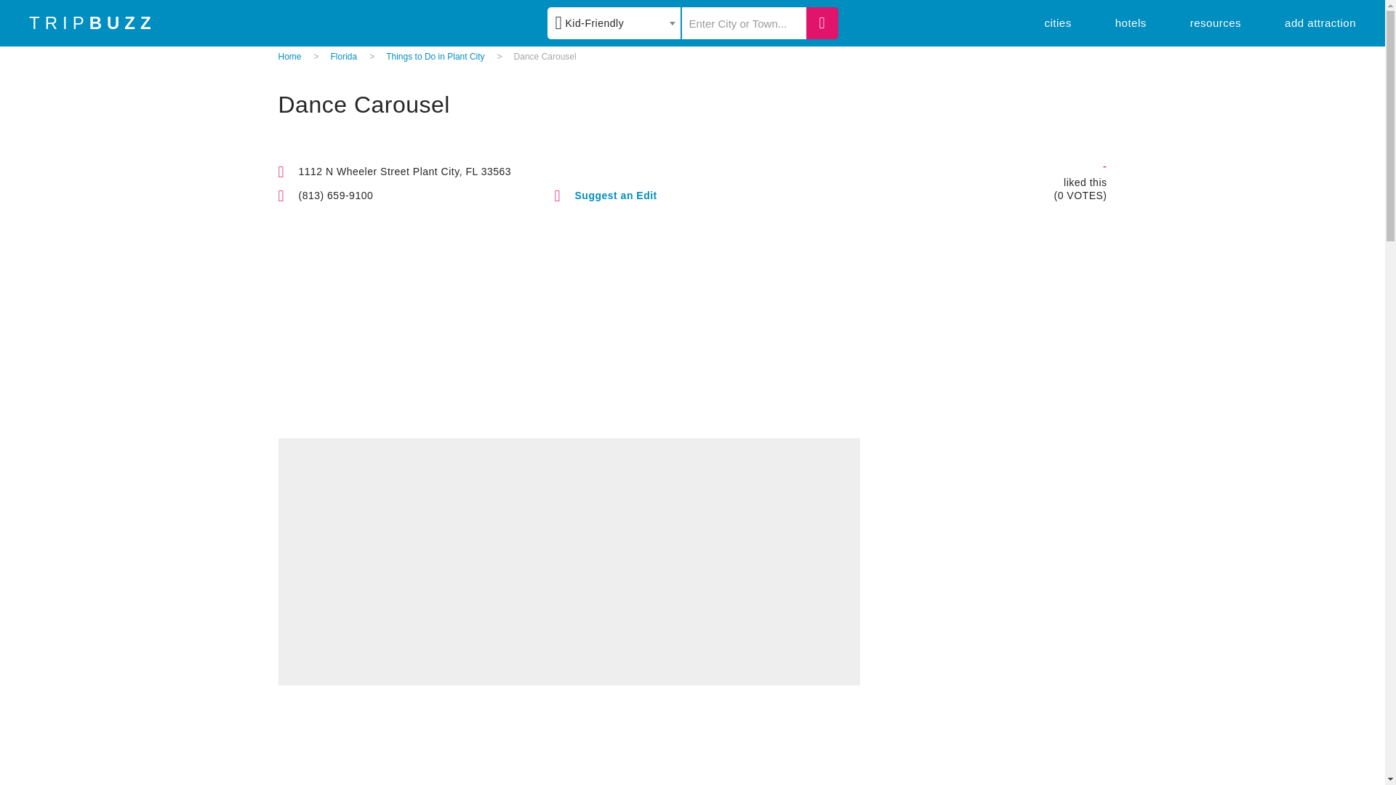 This screenshot has height=785, width=1396. What do you see at coordinates (435, 57) in the screenshot?
I see `Things to Do in Plant City` at bounding box center [435, 57].